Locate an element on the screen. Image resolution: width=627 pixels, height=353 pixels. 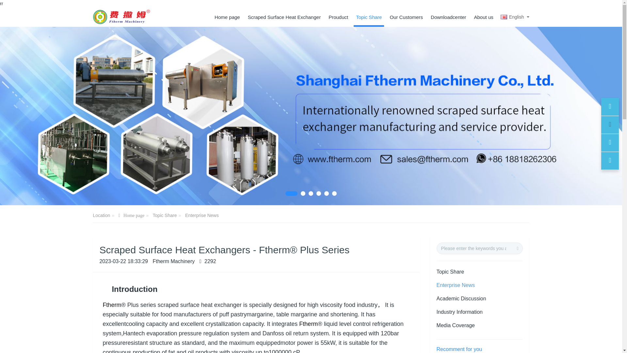
Downloadcenter is located at coordinates (448, 17).